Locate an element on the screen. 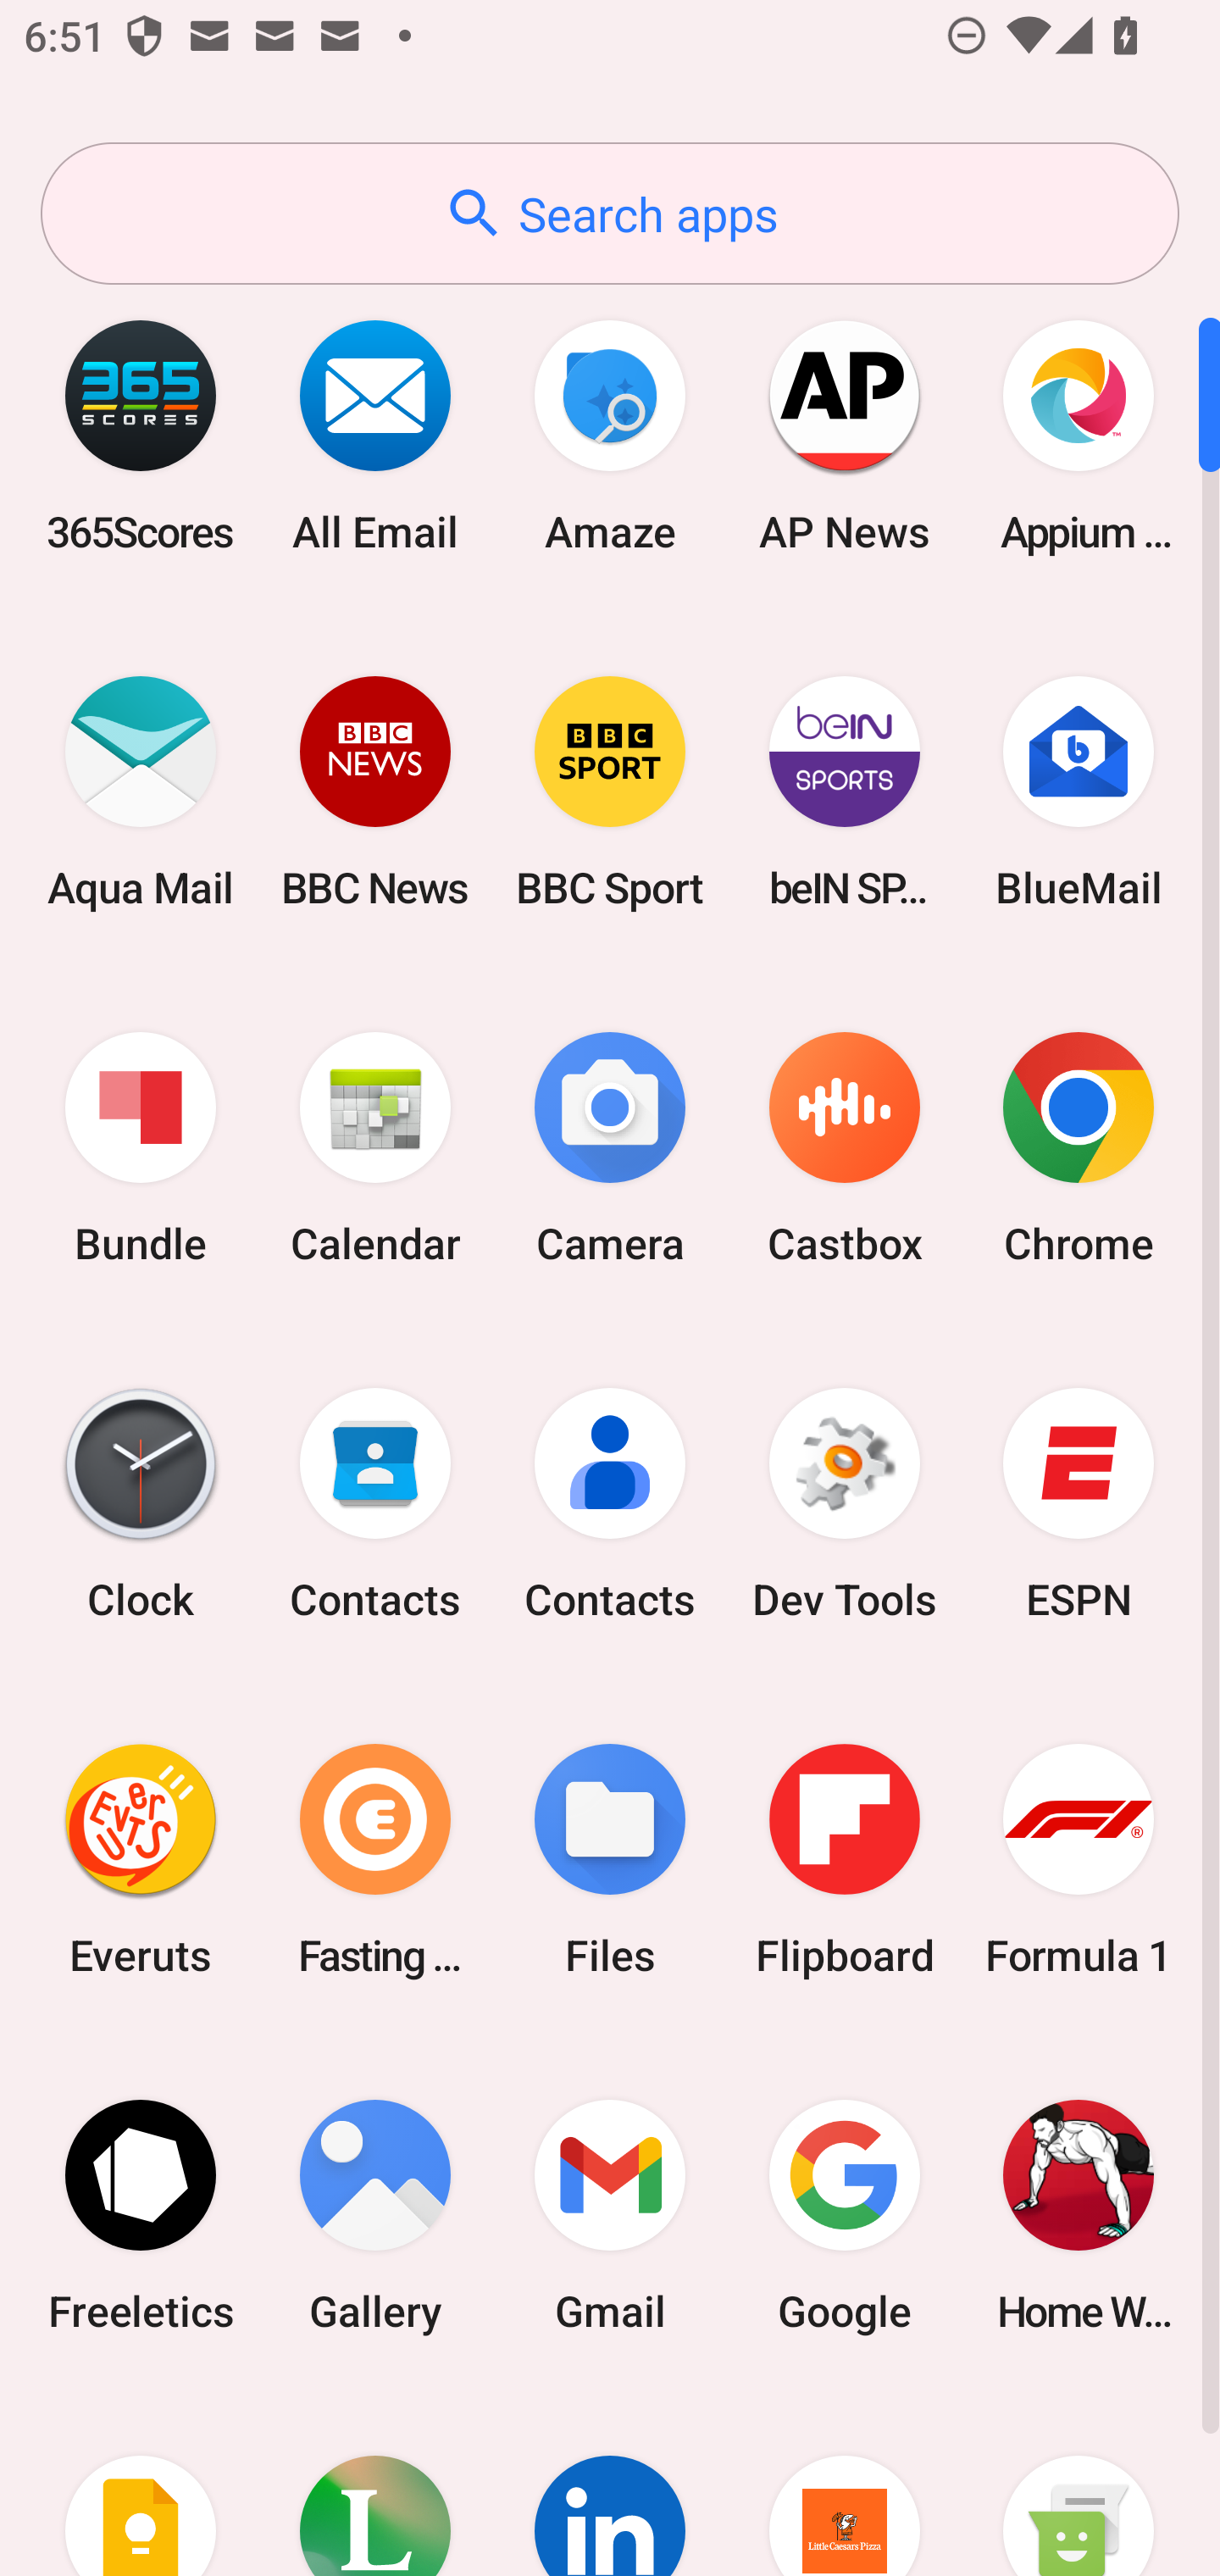  BlueMail is located at coordinates (1079, 791).